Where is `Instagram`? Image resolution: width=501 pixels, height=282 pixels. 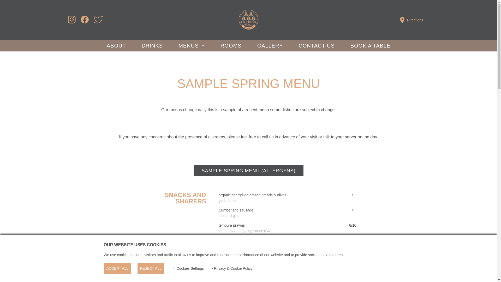 Instagram is located at coordinates (71, 22).